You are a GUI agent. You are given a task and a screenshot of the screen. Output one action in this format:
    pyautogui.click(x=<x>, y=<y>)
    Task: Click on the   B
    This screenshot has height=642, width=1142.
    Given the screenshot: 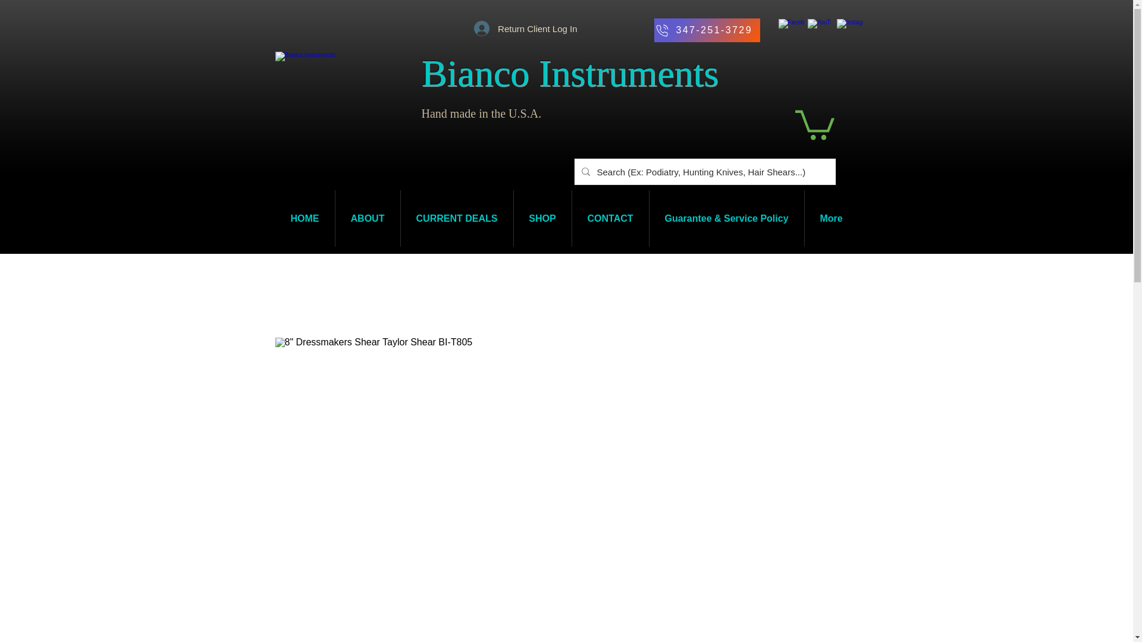 What is the action you would take?
    pyautogui.click(x=423, y=73)
    